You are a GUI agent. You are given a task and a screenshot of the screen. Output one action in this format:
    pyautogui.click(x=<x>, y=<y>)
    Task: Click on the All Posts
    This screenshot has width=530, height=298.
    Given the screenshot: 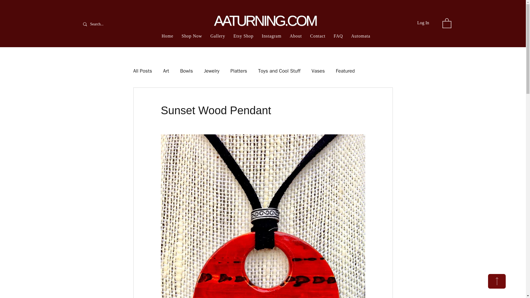 What is the action you would take?
    pyautogui.click(x=142, y=71)
    